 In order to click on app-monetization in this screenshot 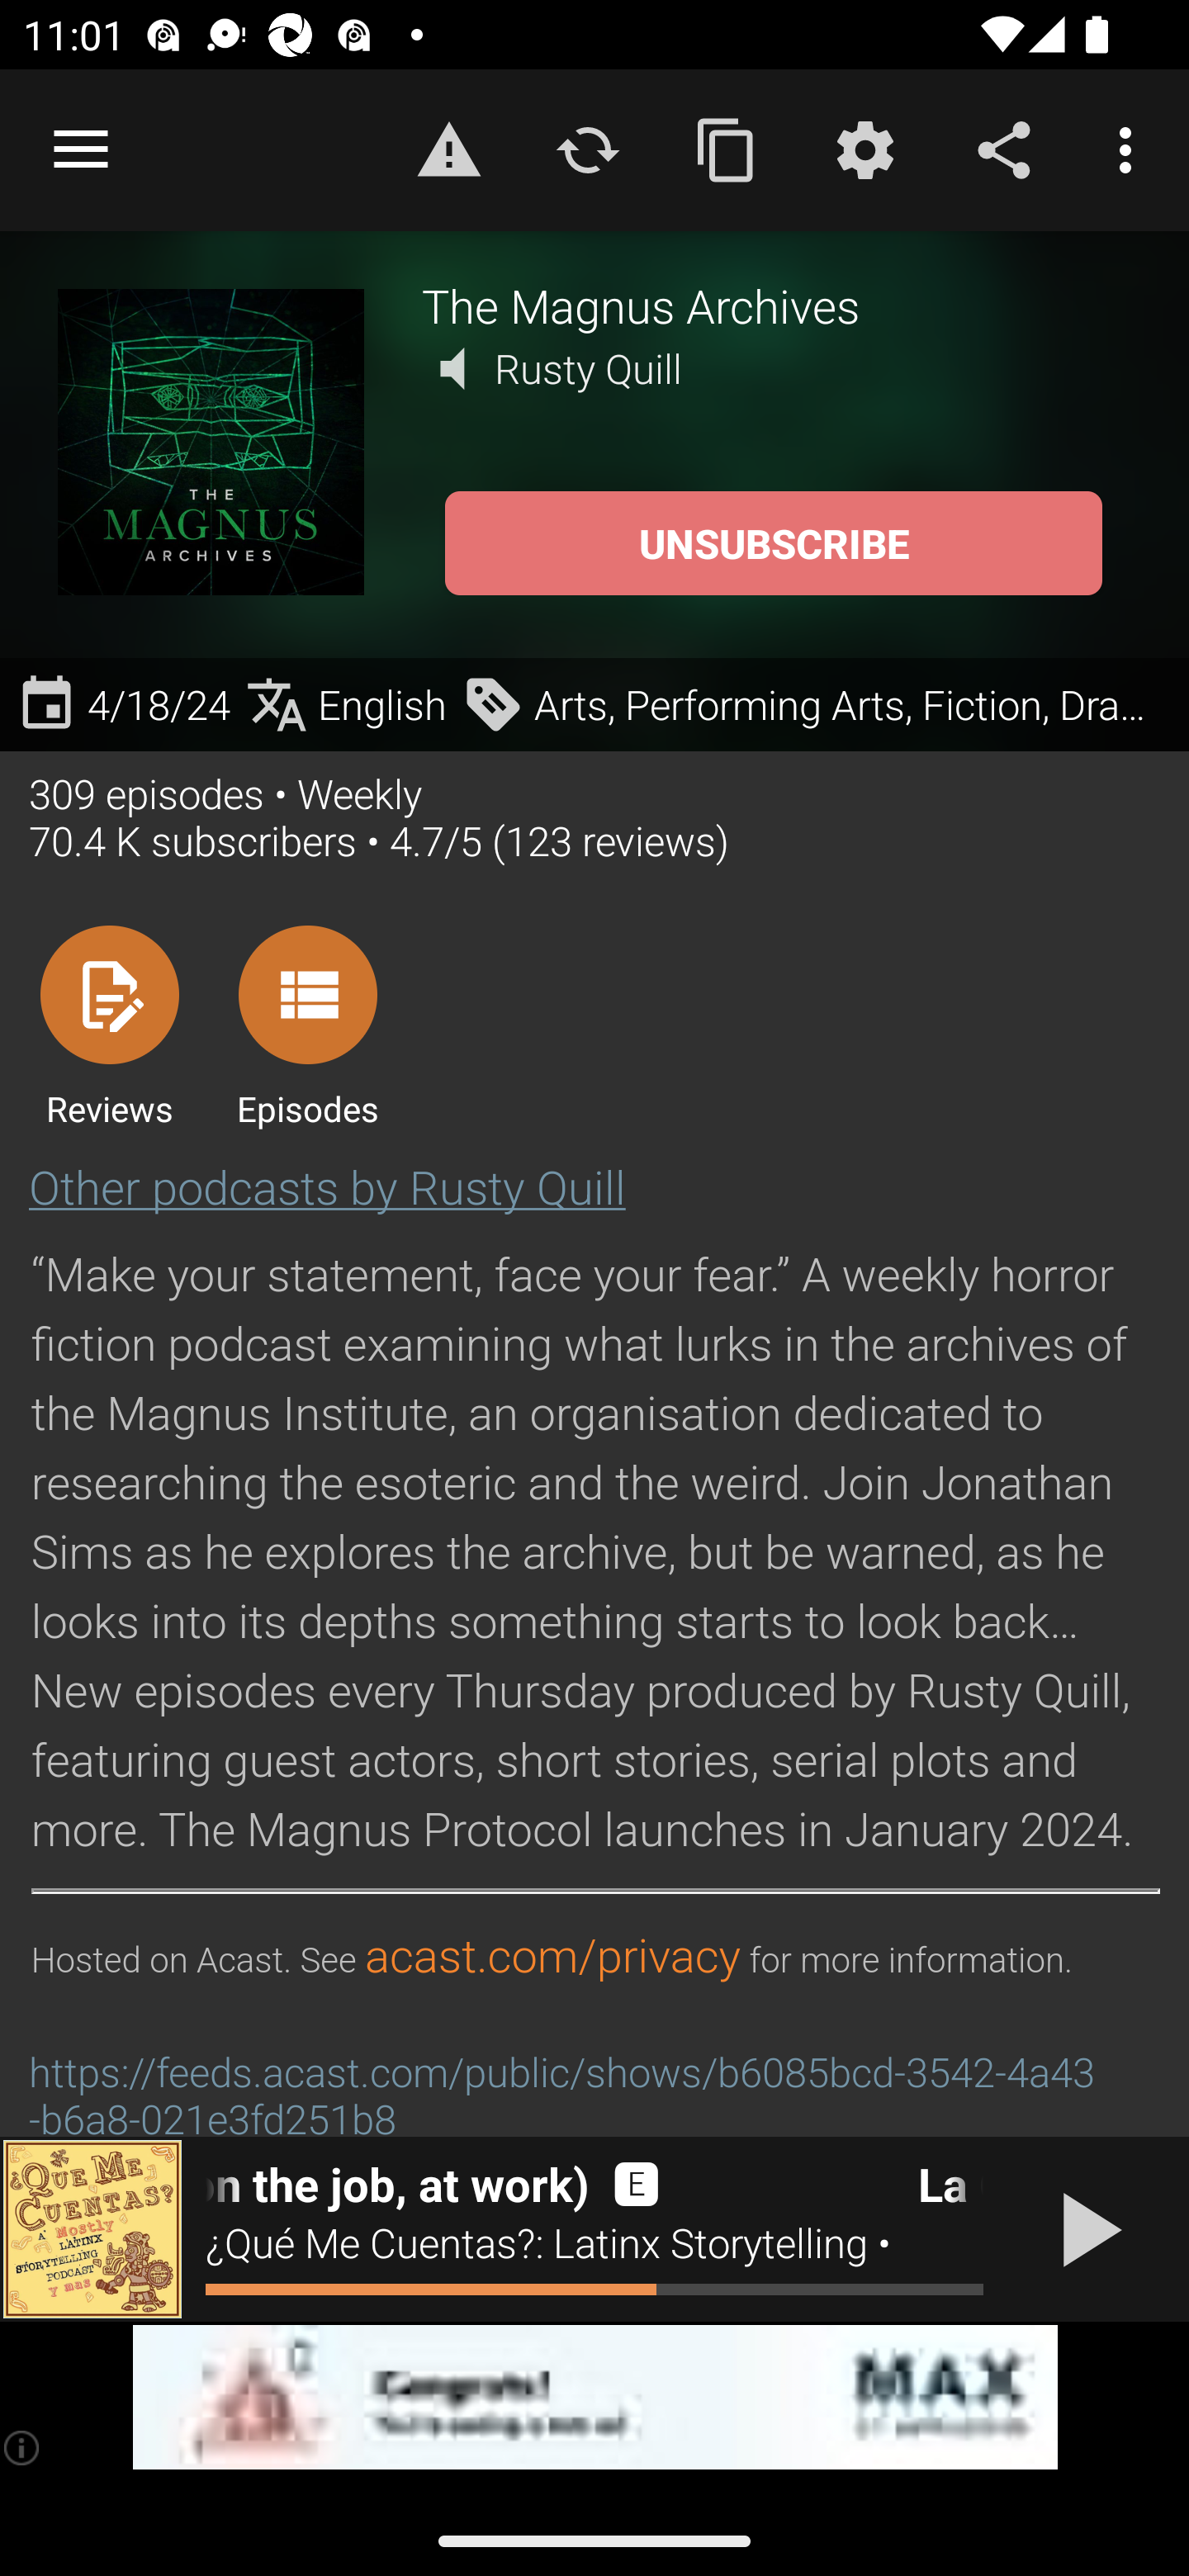, I will do `click(594, 2398)`.